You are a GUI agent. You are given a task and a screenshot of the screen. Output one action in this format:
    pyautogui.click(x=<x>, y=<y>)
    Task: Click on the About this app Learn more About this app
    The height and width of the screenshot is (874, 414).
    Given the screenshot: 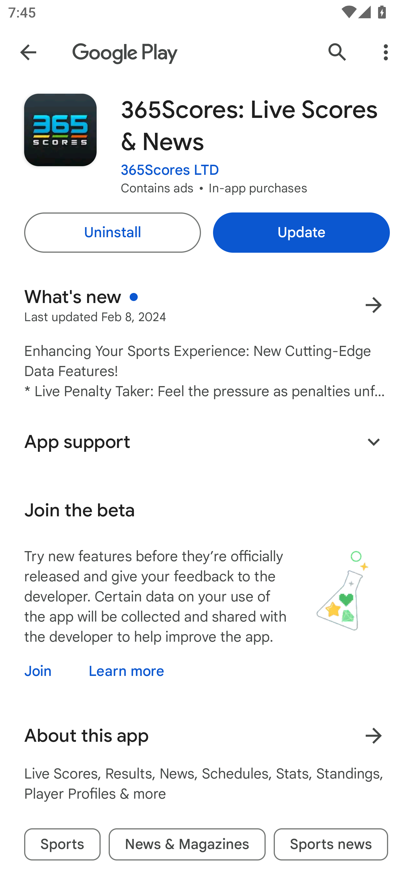 What is the action you would take?
    pyautogui.click(x=207, y=736)
    